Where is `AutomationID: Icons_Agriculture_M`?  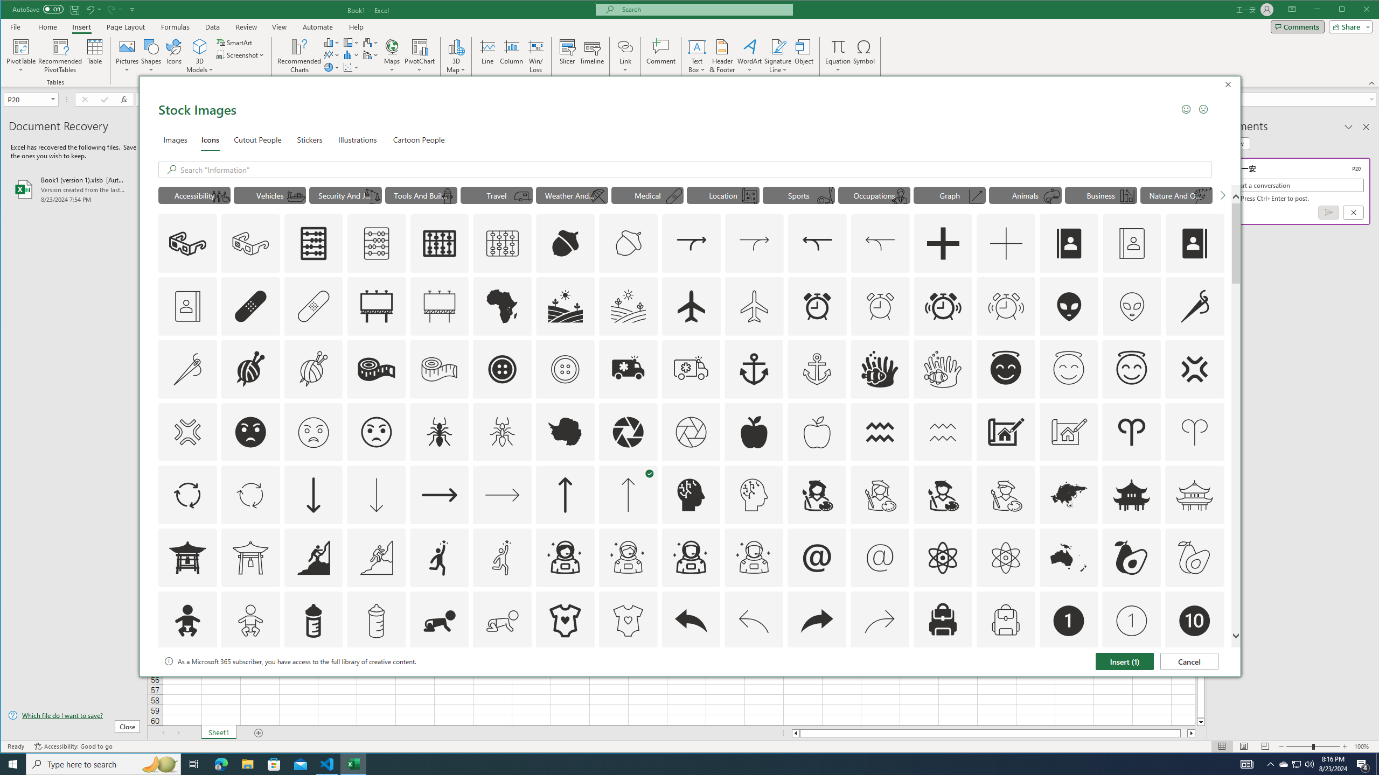 AutomationID: Icons_Agriculture_M is located at coordinates (629, 306).